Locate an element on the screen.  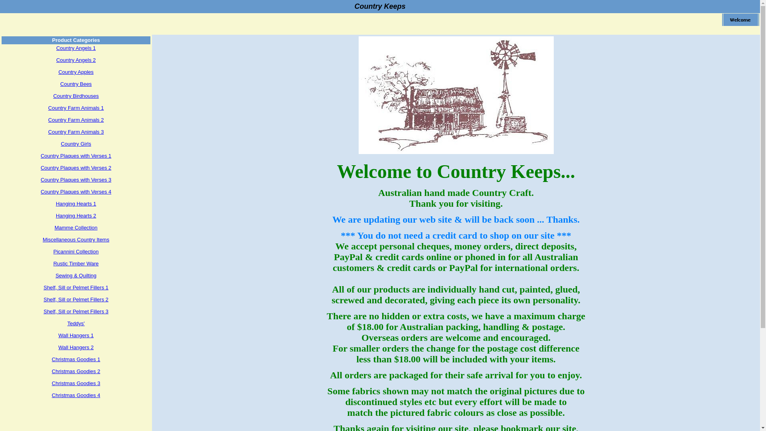
Shelf, Sill or Pelmet Fillers 2 is located at coordinates (76, 299).